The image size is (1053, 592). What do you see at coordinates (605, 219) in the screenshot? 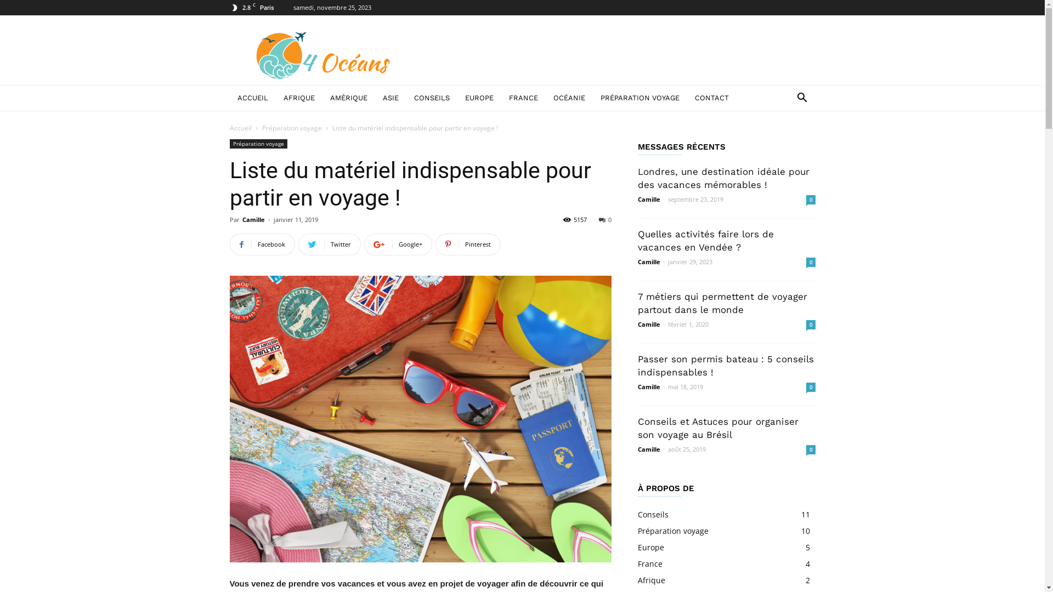
I see `0` at bounding box center [605, 219].